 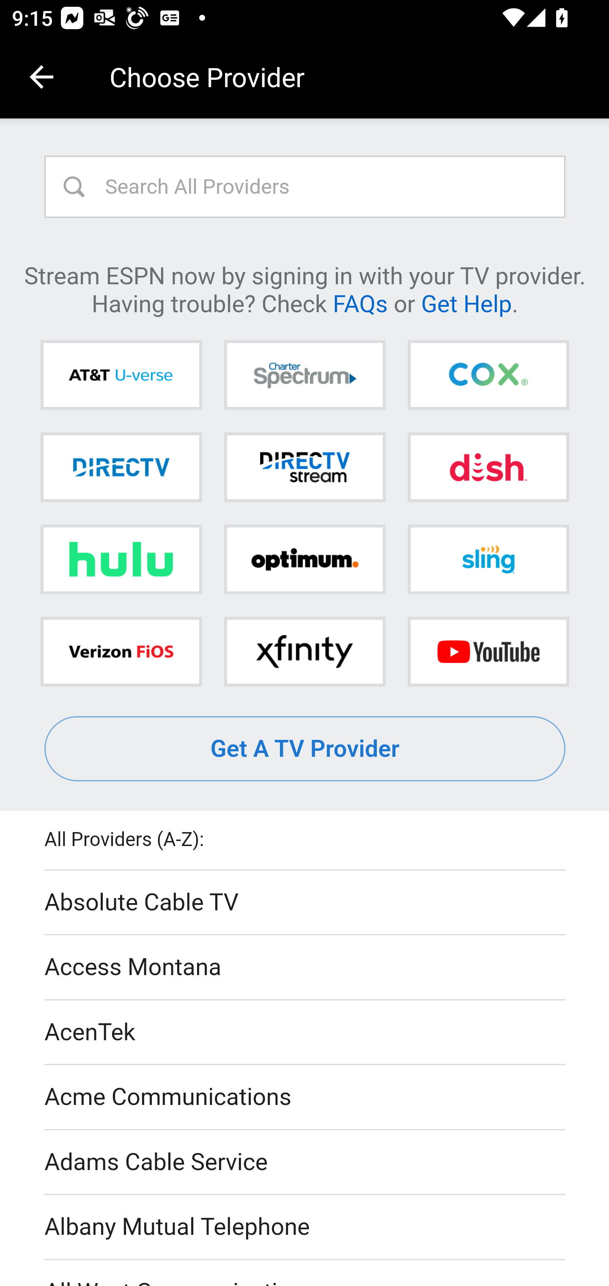 What do you see at coordinates (488, 559) in the screenshot?
I see `Sling TV` at bounding box center [488, 559].